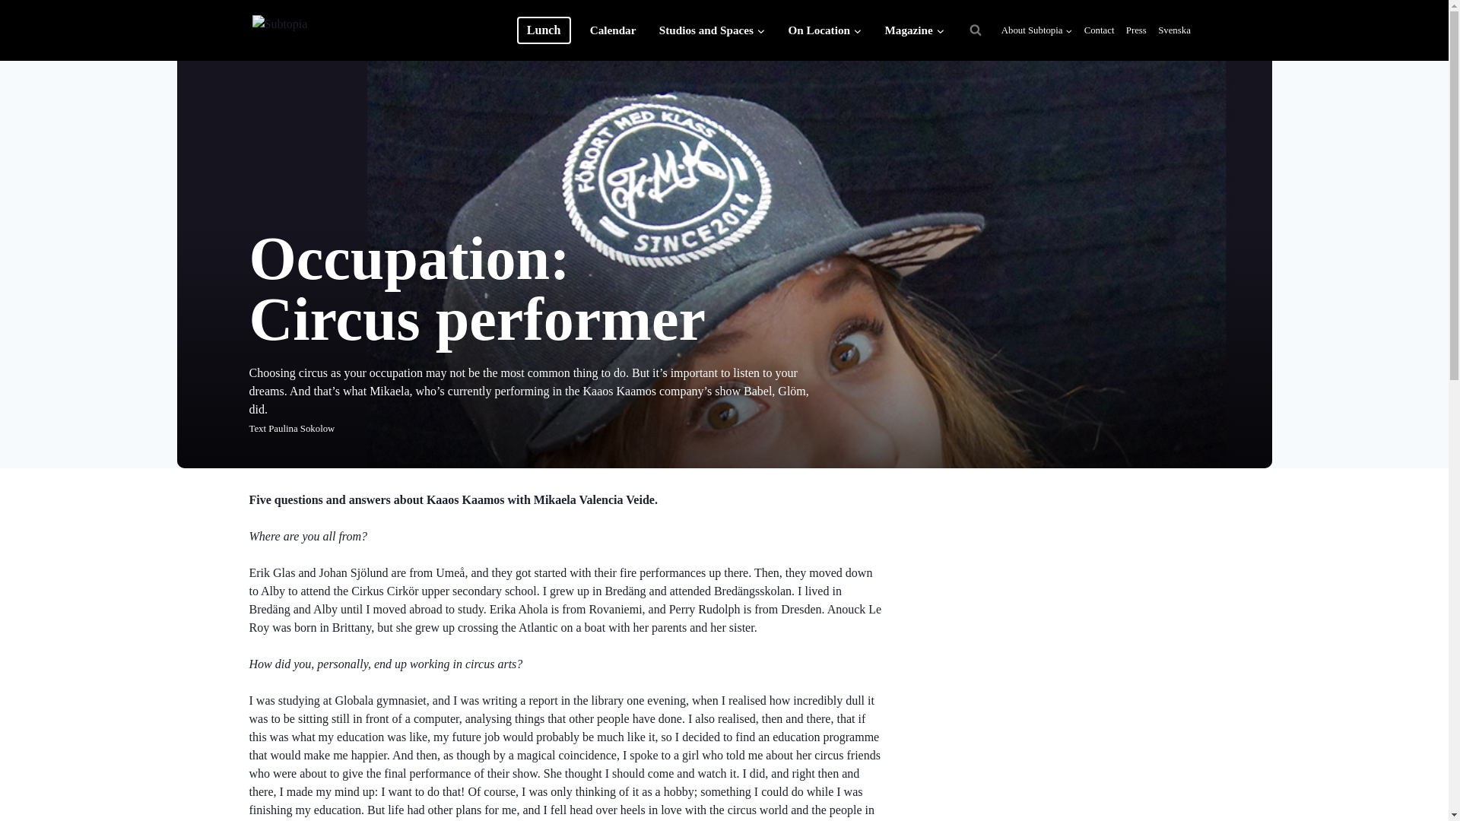 Image resolution: width=1460 pixels, height=821 pixels. Describe the element at coordinates (613, 30) in the screenshot. I see `Calendar` at that location.